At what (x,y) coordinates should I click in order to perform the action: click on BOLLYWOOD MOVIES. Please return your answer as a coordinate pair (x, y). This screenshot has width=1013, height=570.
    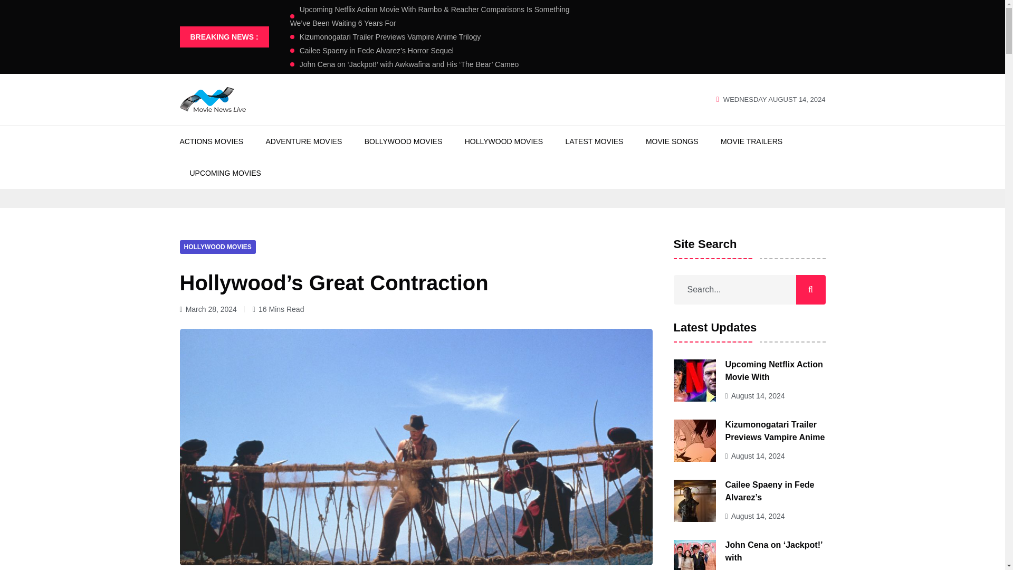
    Looking at the image, I should click on (404, 141).